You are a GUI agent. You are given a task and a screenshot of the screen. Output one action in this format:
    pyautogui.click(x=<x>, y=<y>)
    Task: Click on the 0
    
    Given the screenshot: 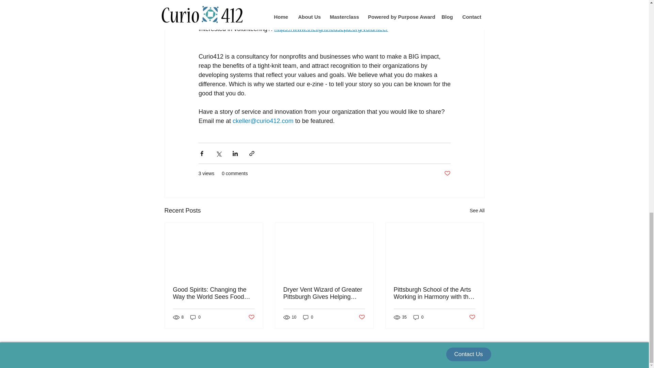 What is the action you would take?
    pyautogui.click(x=418, y=317)
    